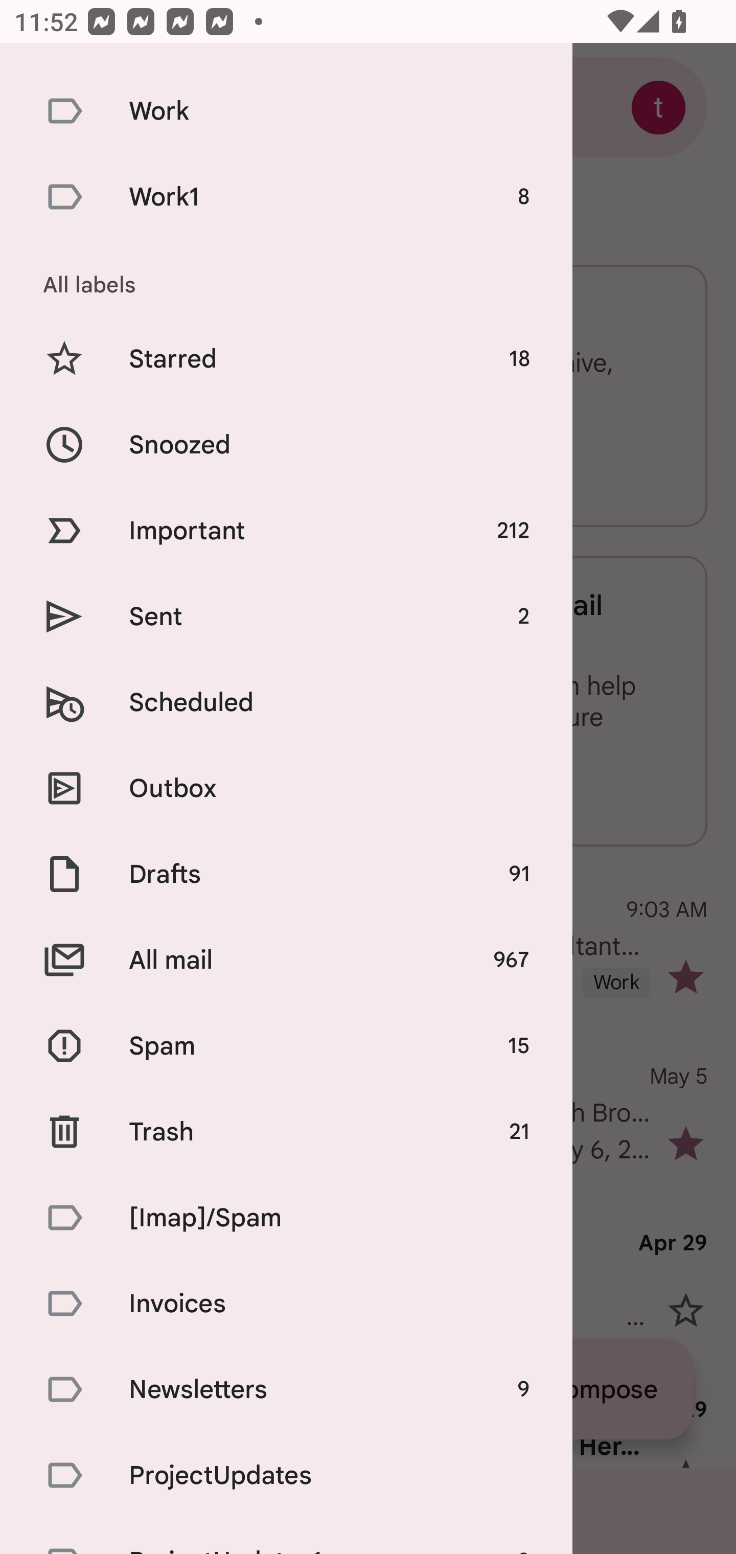  What do you see at coordinates (286, 959) in the screenshot?
I see `All mail 967` at bounding box center [286, 959].